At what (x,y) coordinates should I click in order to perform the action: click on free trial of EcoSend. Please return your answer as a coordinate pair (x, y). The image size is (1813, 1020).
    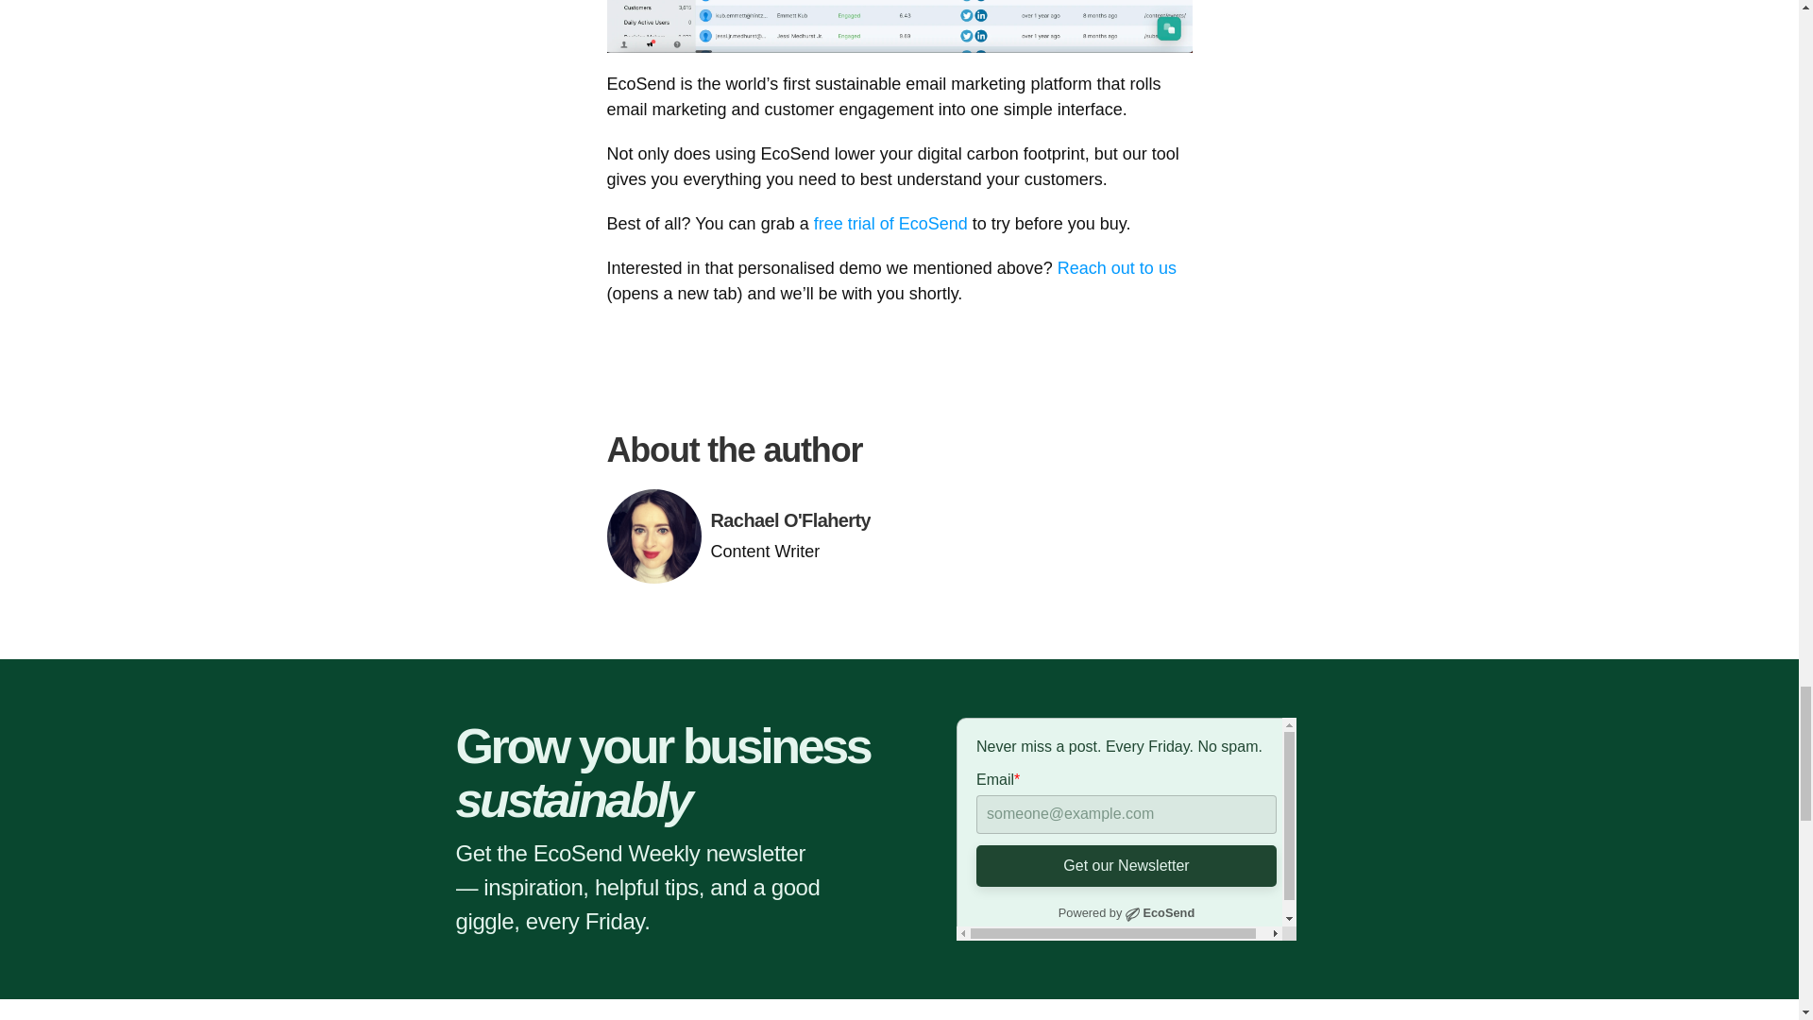
    Looking at the image, I should click on (891, 223).